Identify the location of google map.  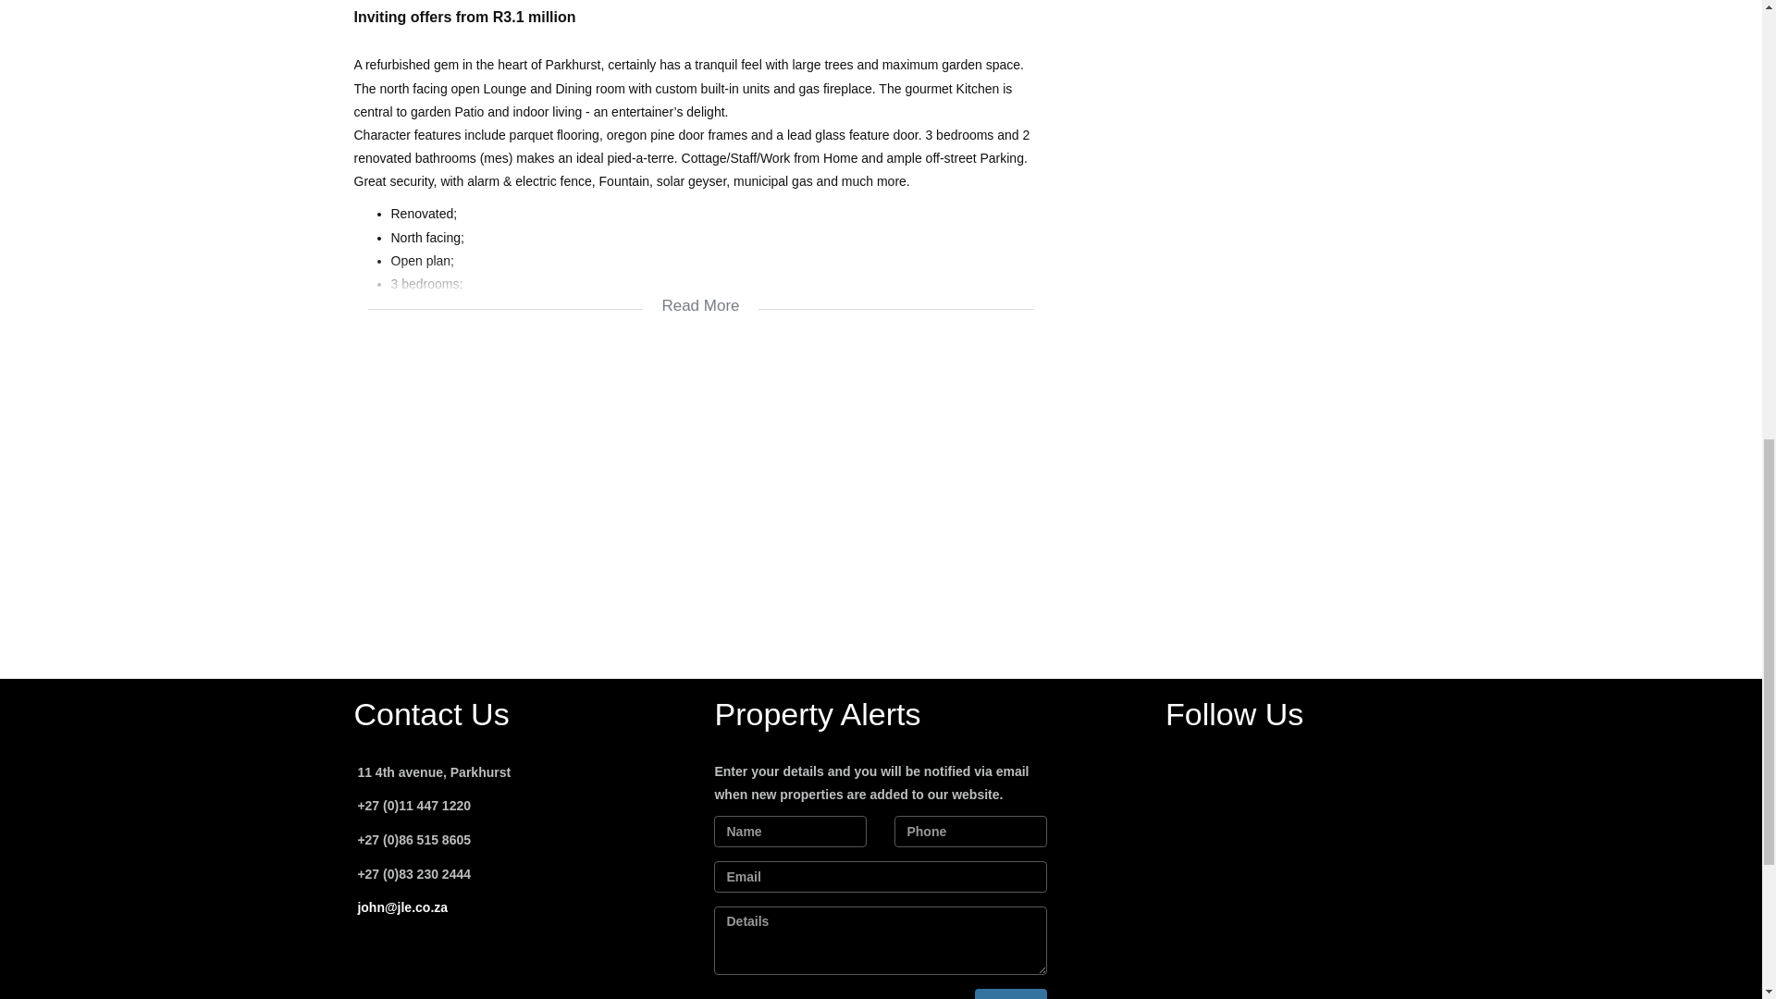
(700, 492).